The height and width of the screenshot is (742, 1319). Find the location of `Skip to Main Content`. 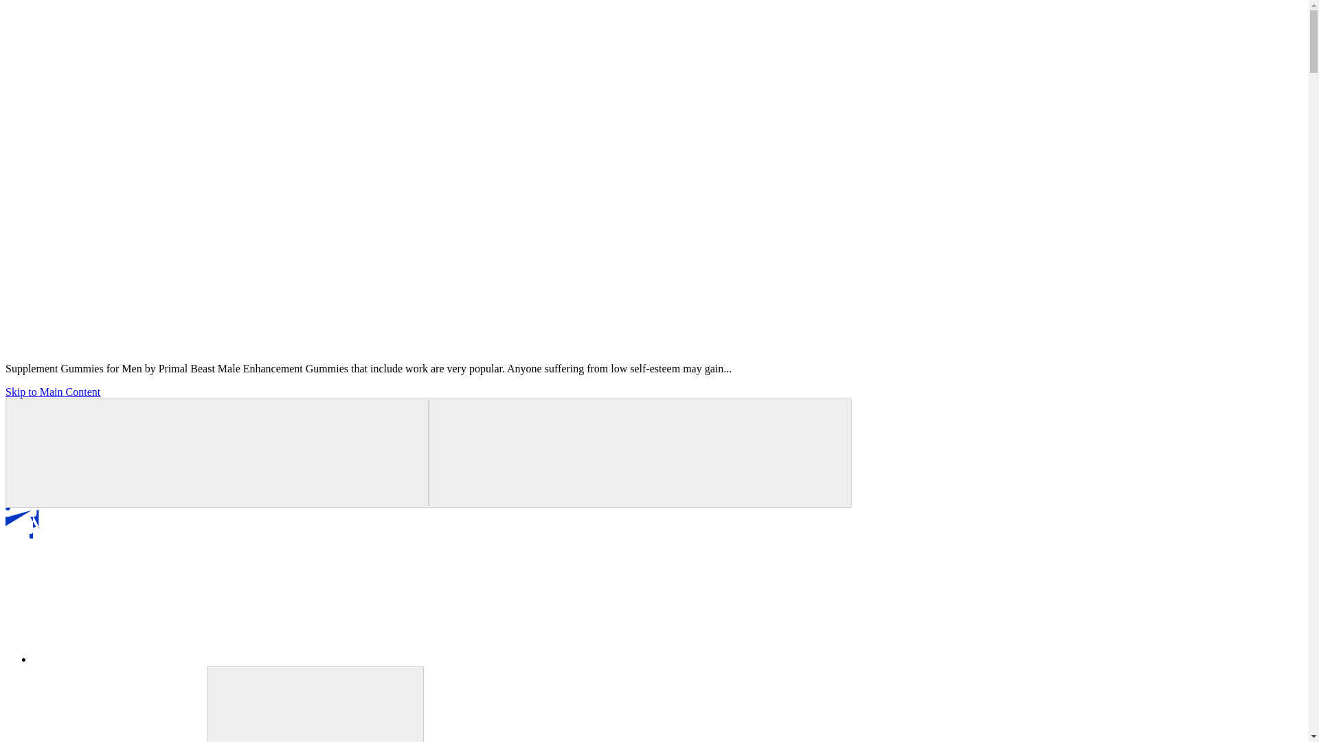

Skip to Main Content is located at coordinates (52, 392).